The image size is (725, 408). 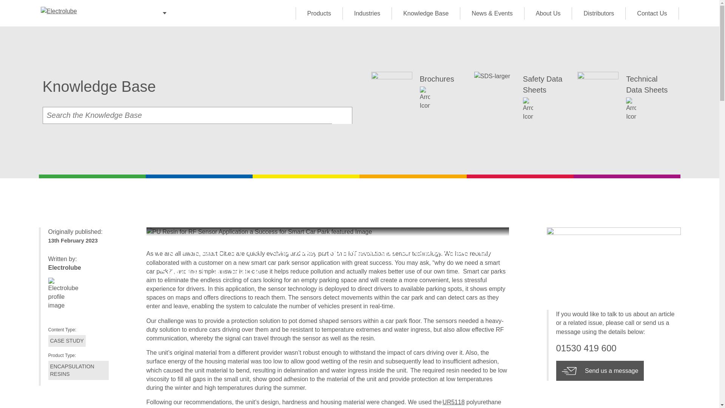 I want to click on Safety Data Sheets, so click(x=522, y=100).